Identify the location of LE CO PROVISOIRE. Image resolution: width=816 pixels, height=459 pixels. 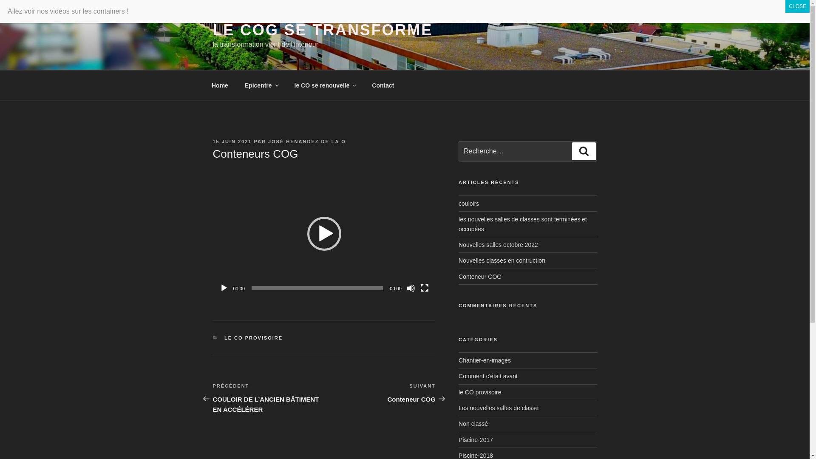
(253, 338).